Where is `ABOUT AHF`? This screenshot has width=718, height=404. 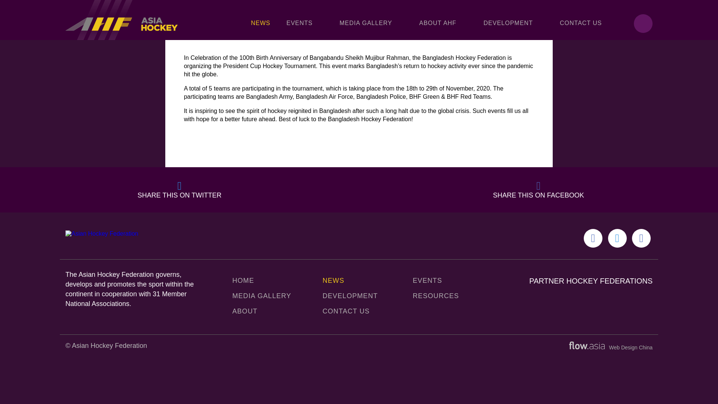
ABOUT AHF is located at coordinates (444, 20).